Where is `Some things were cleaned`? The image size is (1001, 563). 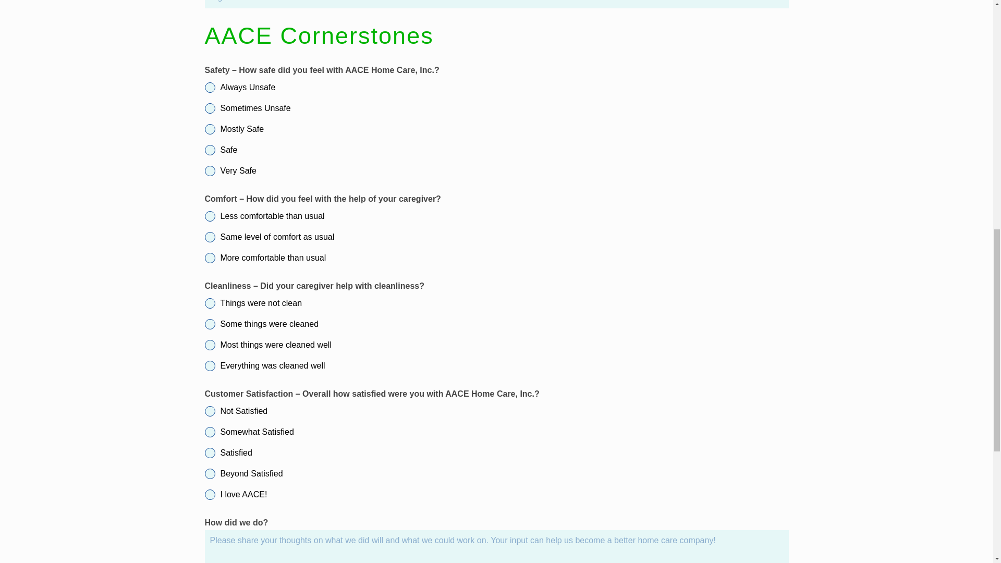 Some things were cleaned is located at coordinates (496, 324).